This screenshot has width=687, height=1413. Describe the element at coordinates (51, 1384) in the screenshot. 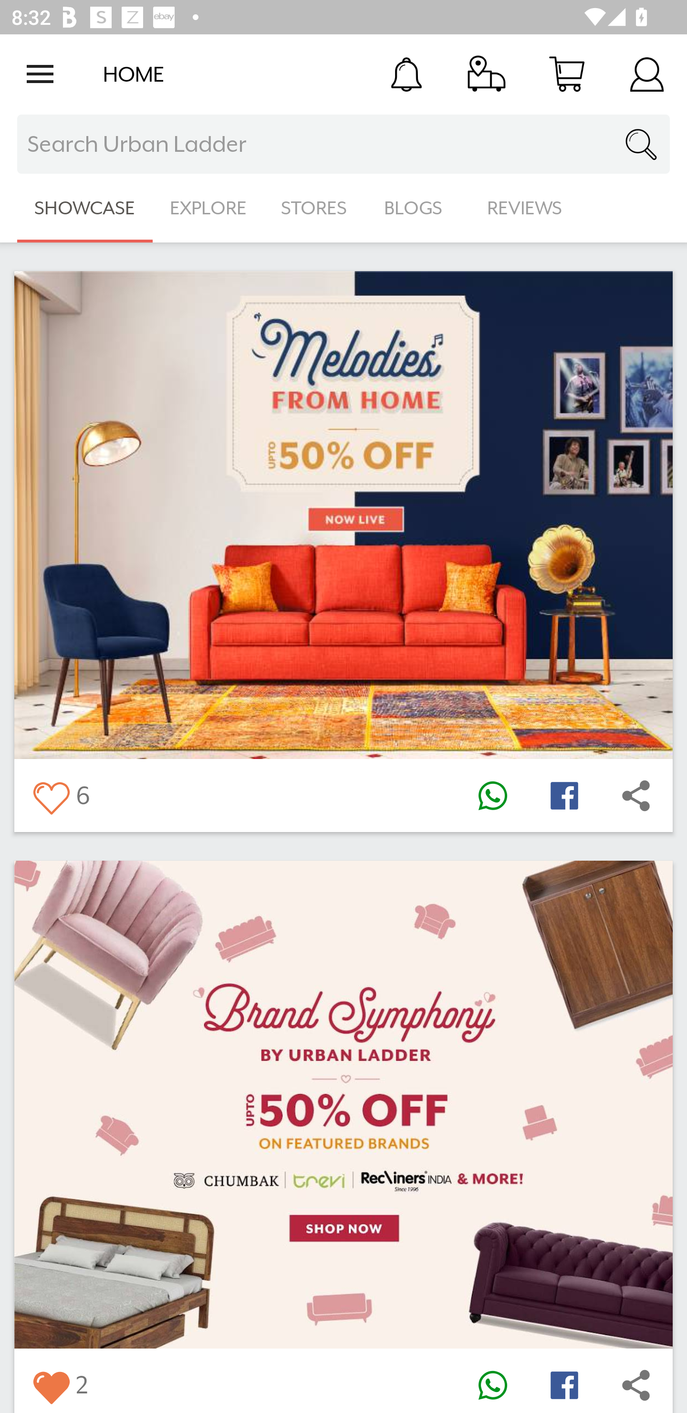

I see `` at that location.